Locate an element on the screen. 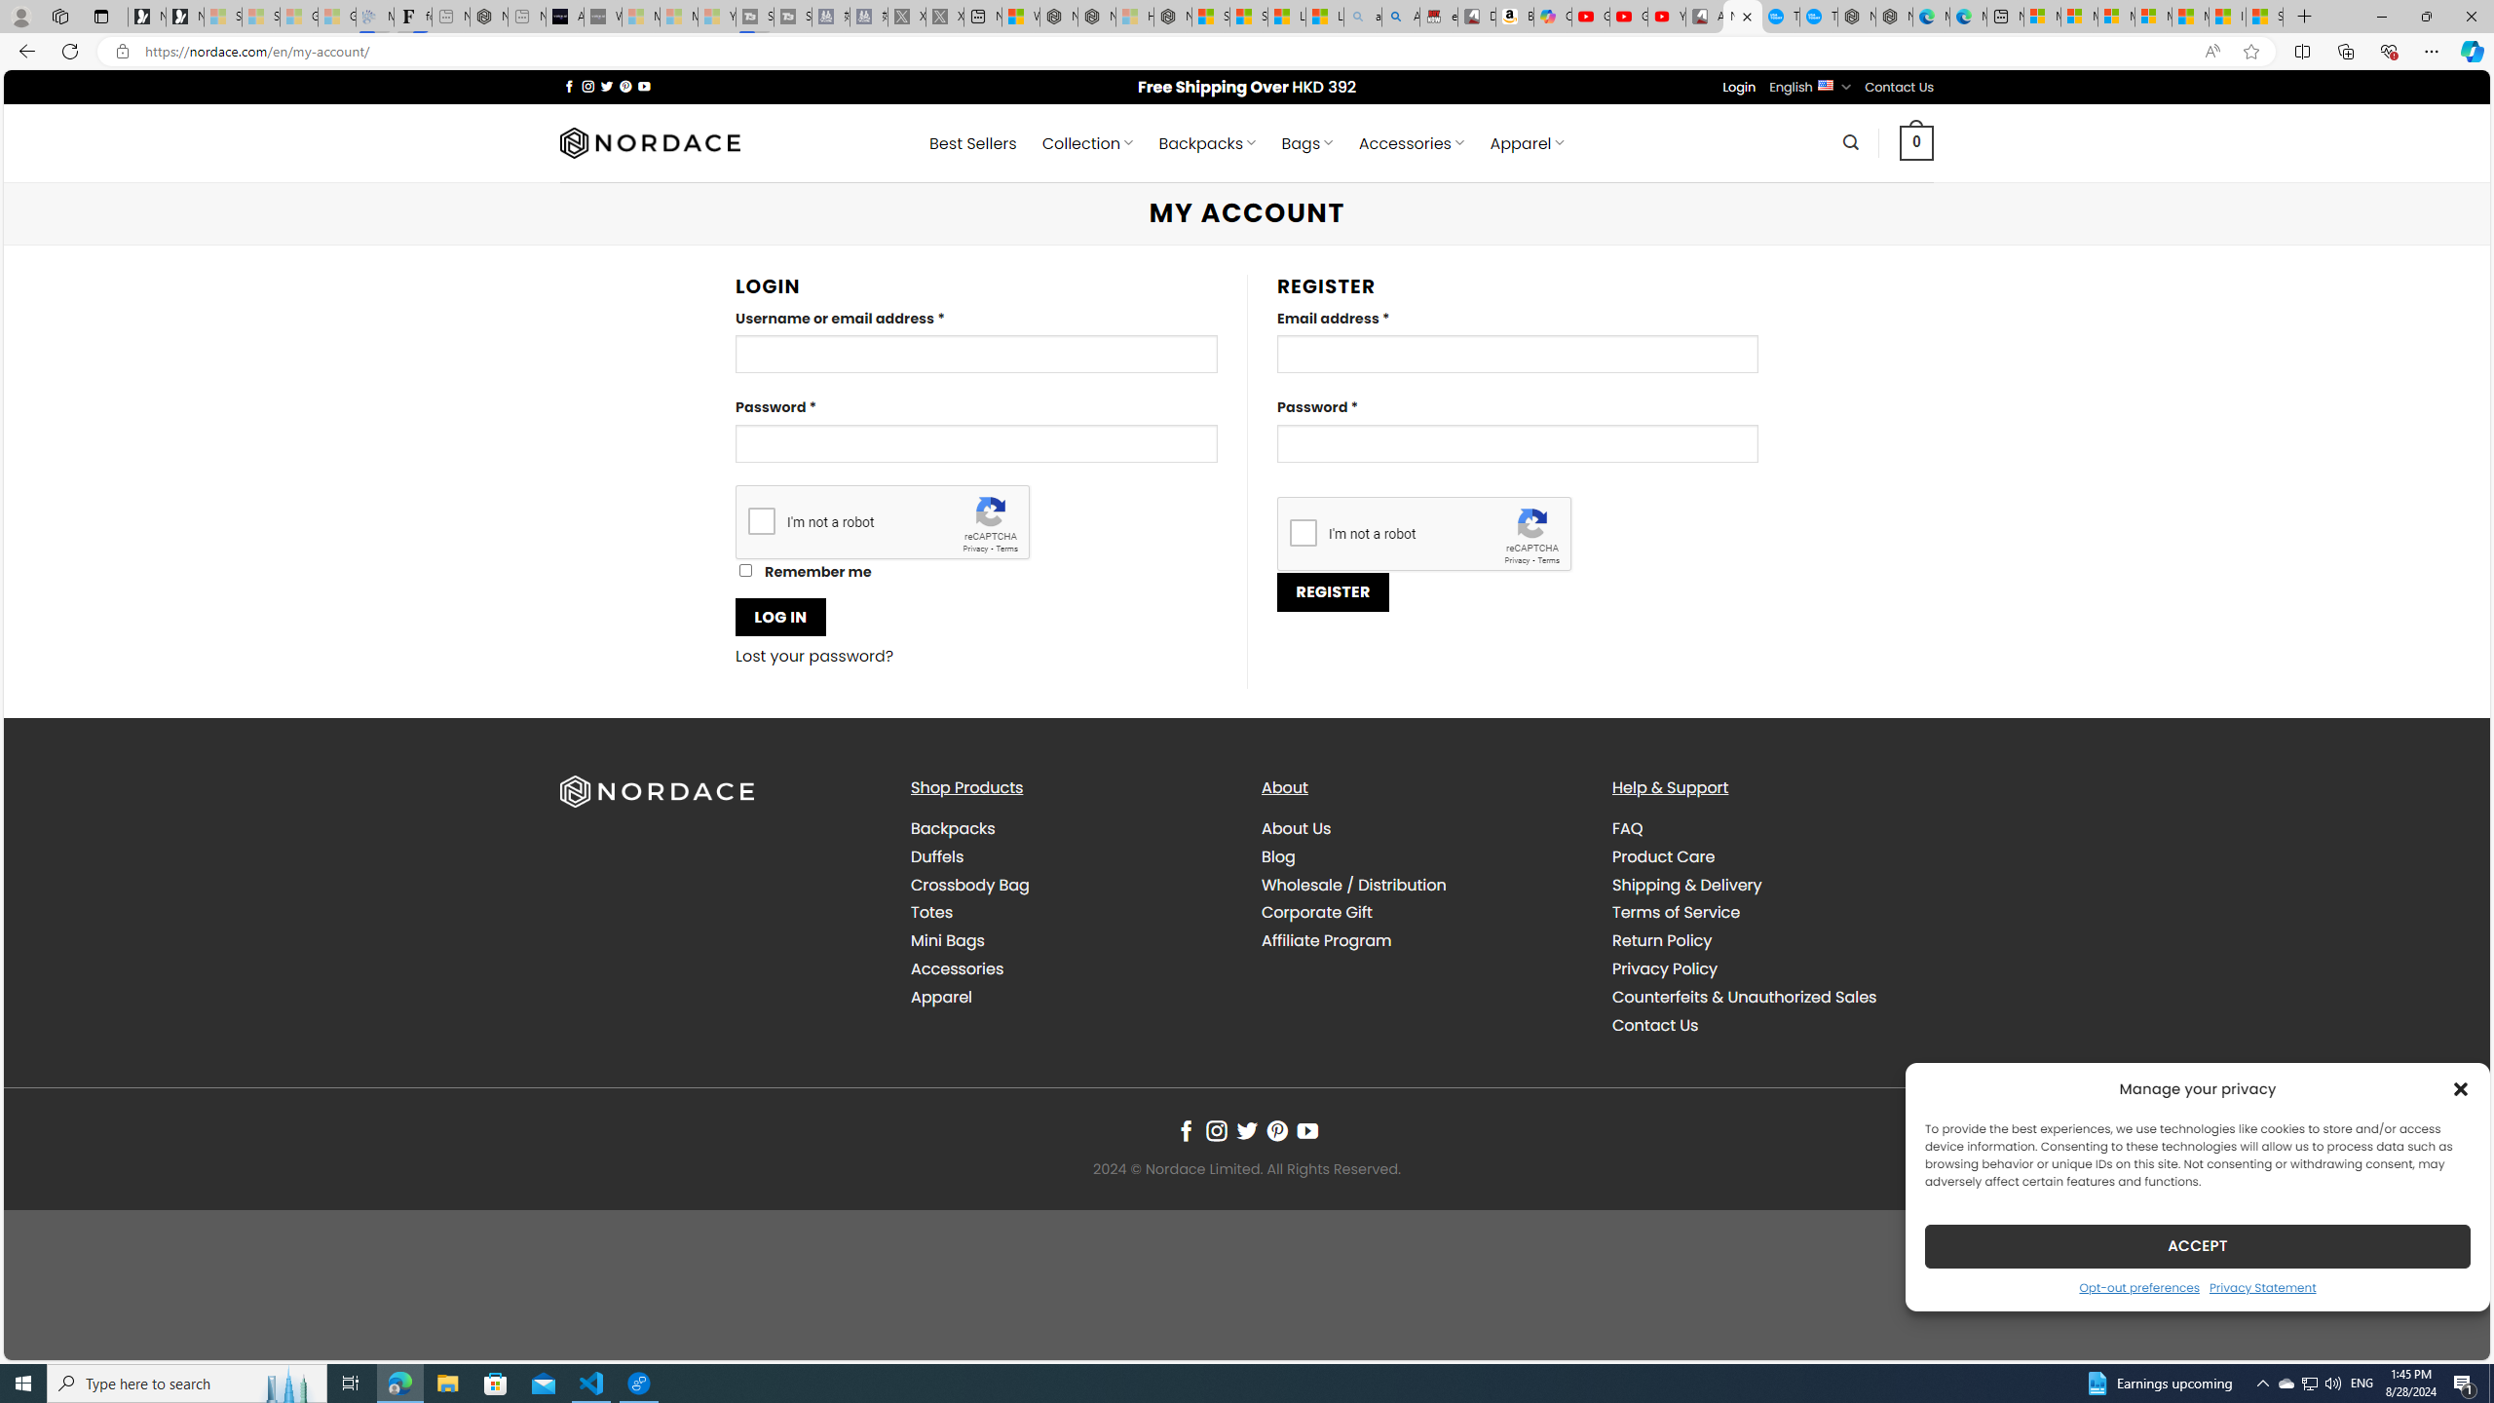 Image resolution: width=2494 pixels, height=1403 pixels. Affiliate Program is located at coordinates (1422, 941).